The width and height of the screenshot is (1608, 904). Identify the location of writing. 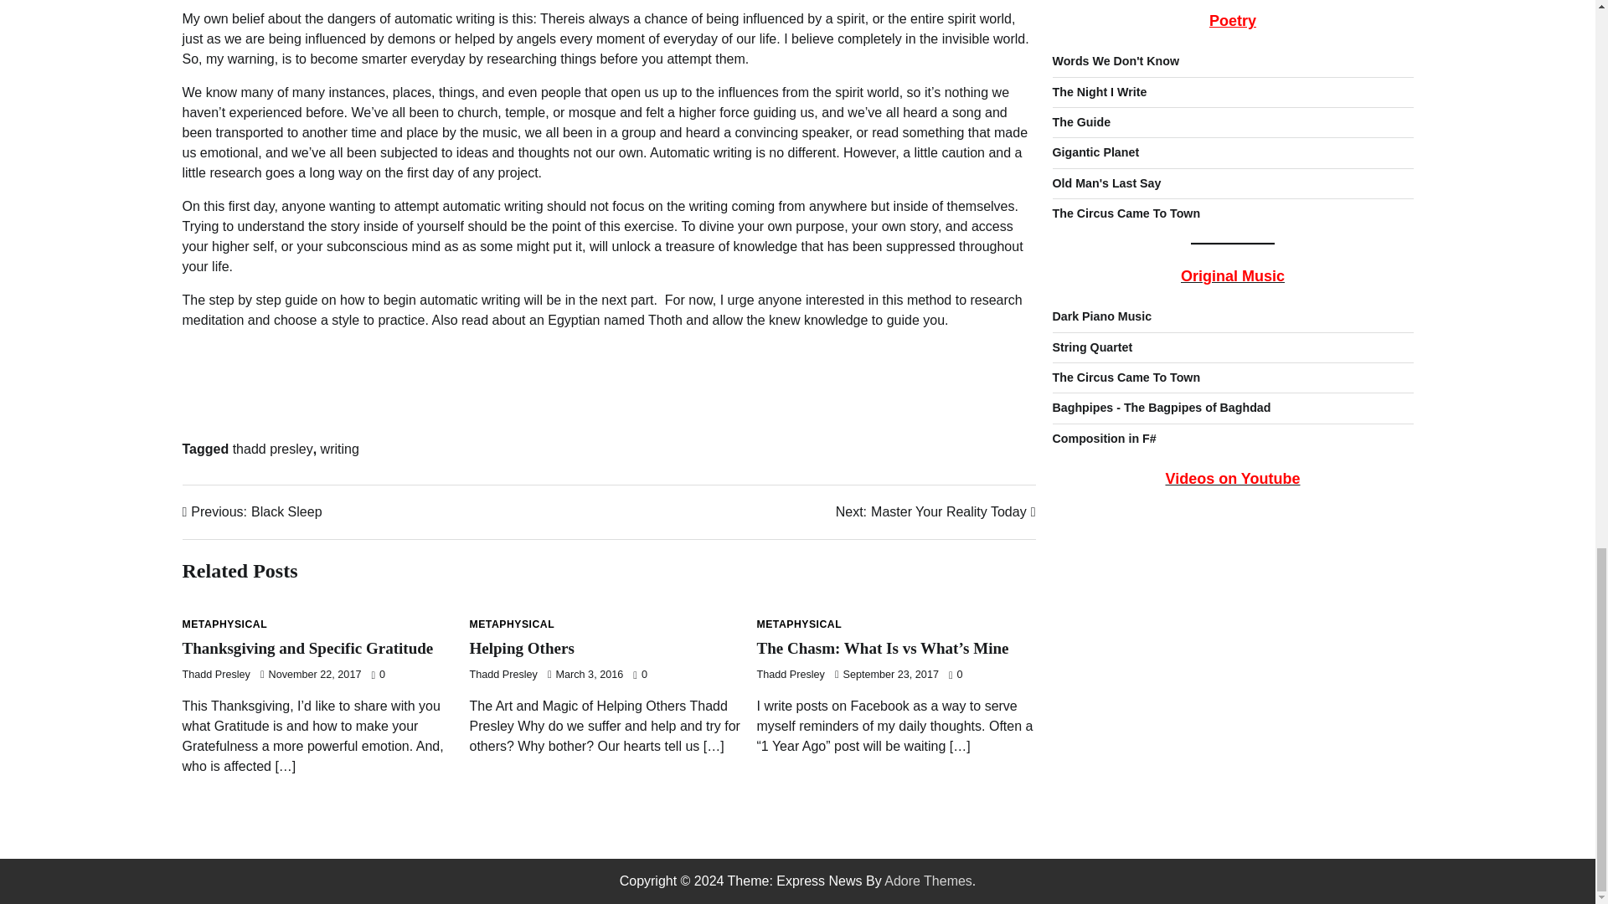
(1126, 5).